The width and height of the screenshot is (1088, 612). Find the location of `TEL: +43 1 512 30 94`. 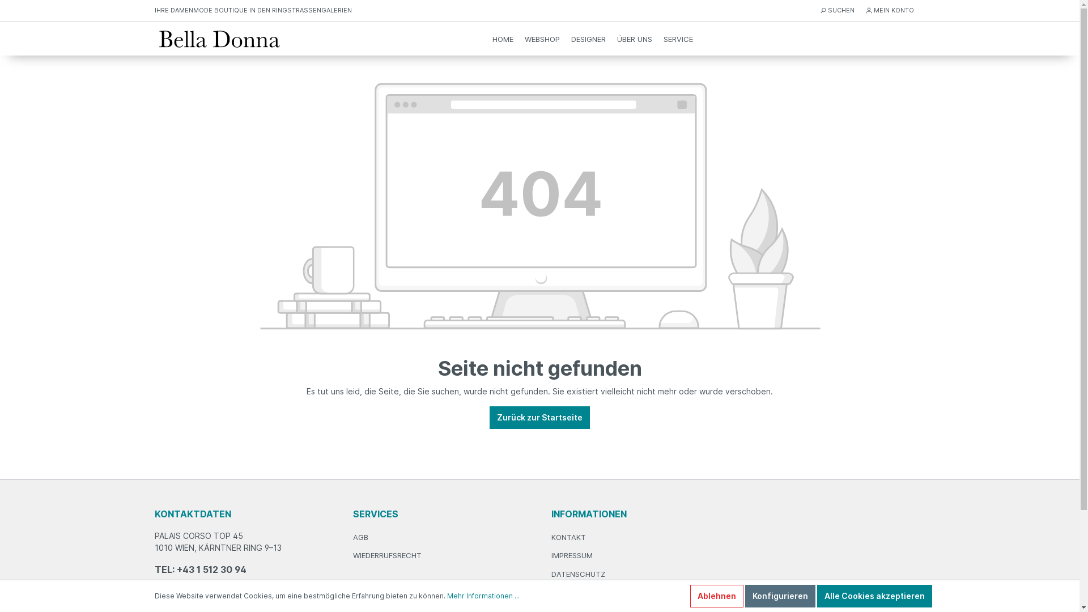

TEL: +43 1 512 30 94 is located at coordinates (242, 569).